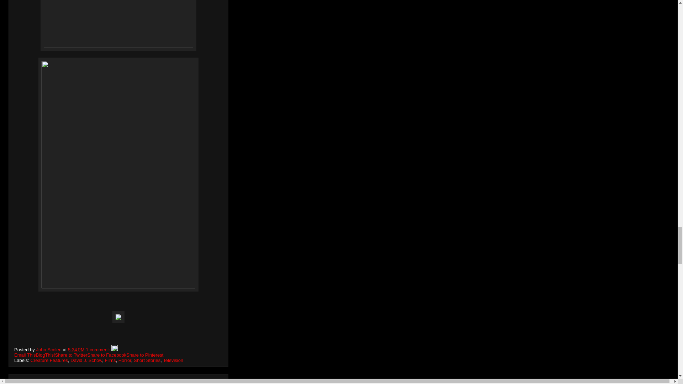  Describe the element at coordinates (86, 360) in the screenshot. I see `David J. Schow` at that location.